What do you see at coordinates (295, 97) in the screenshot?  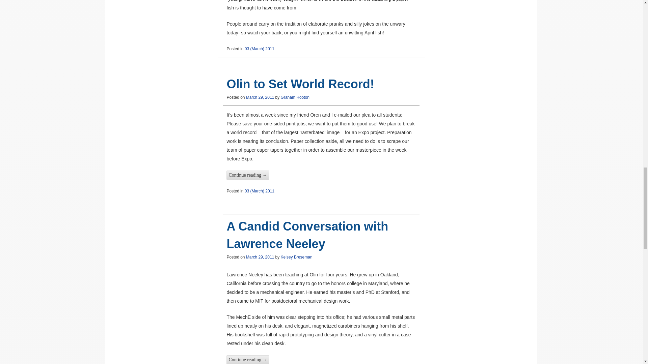 I see `View all posts by Graham Hooton` at bounding box center [295, 97].